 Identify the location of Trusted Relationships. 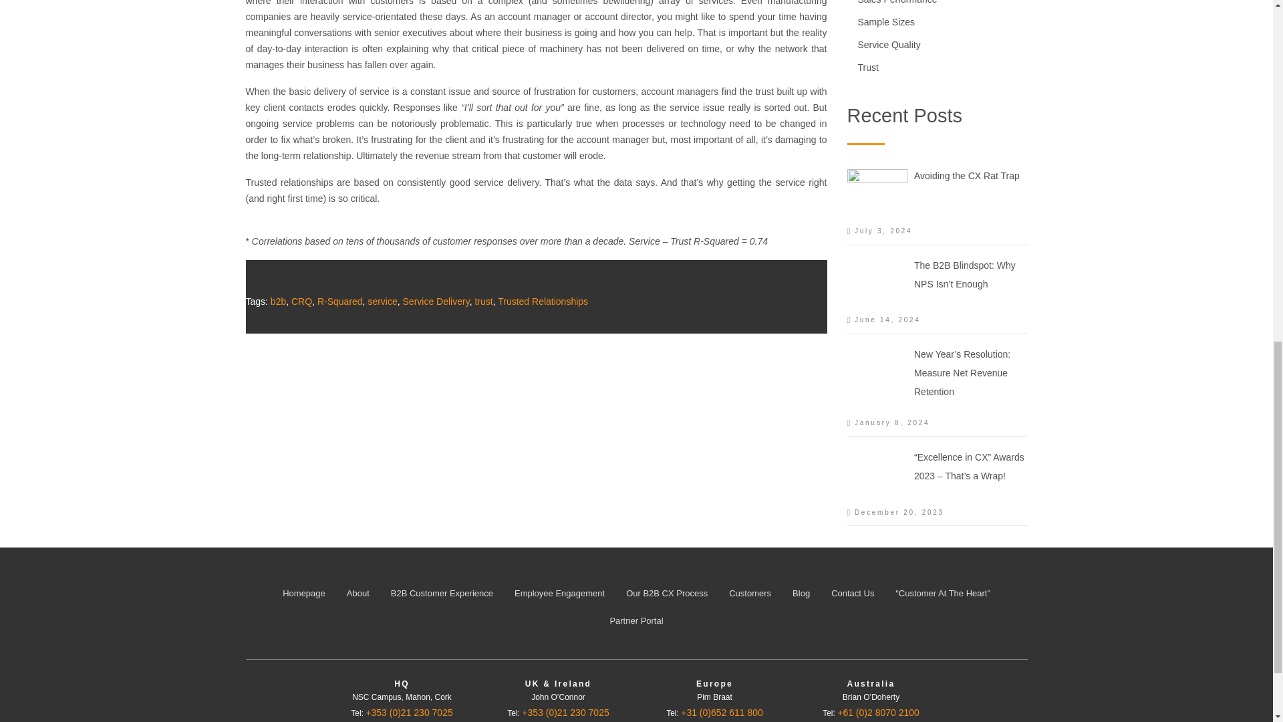
(543, 301).